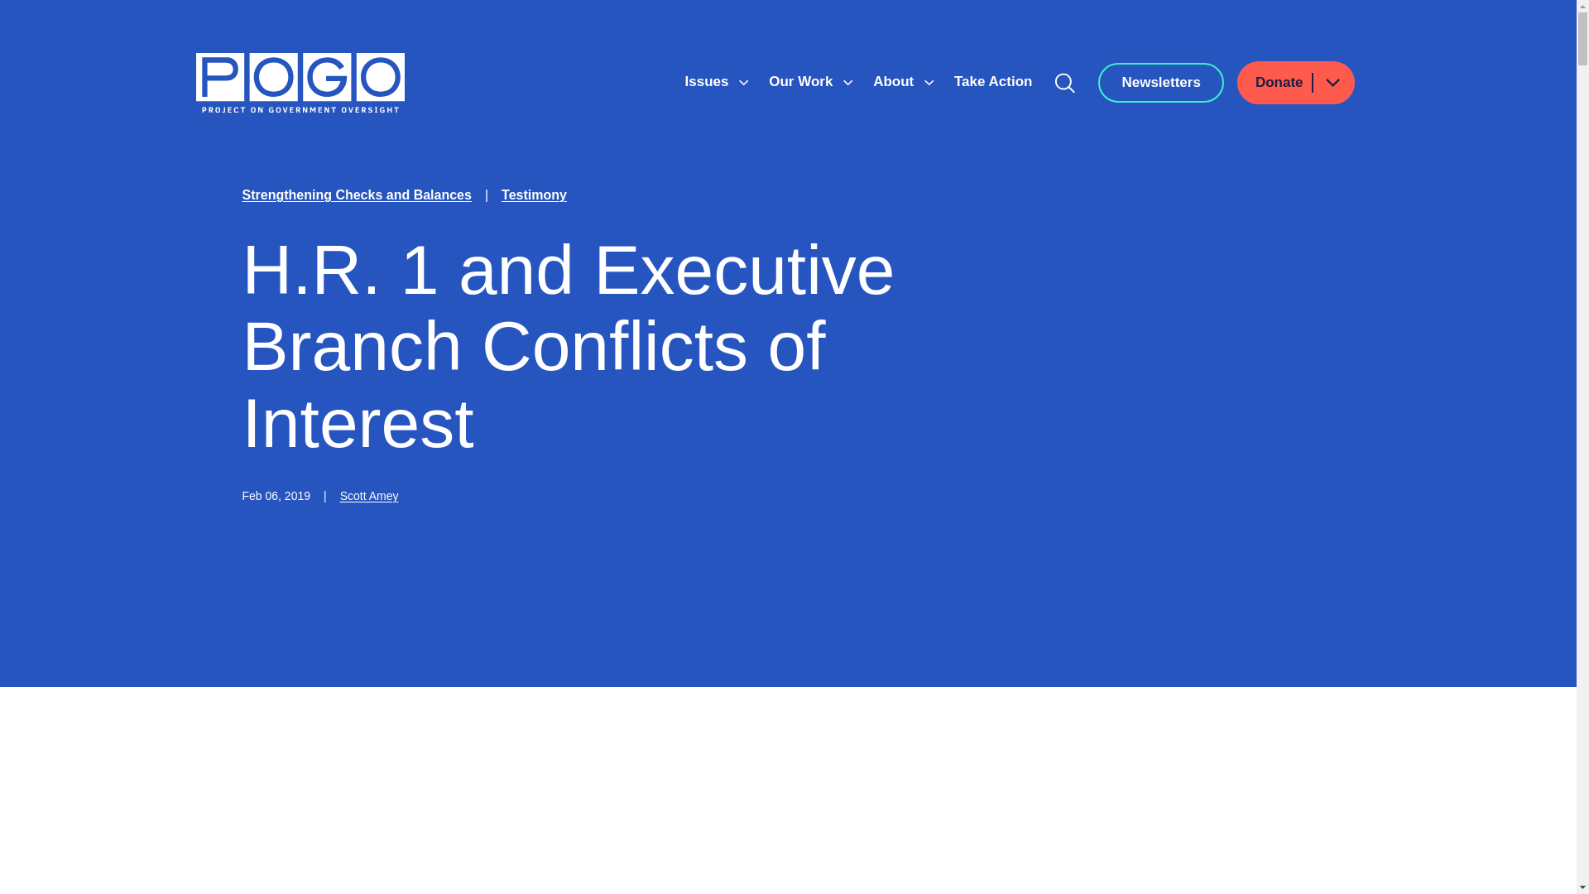  I want to click on Take Action, so click(993, 81).